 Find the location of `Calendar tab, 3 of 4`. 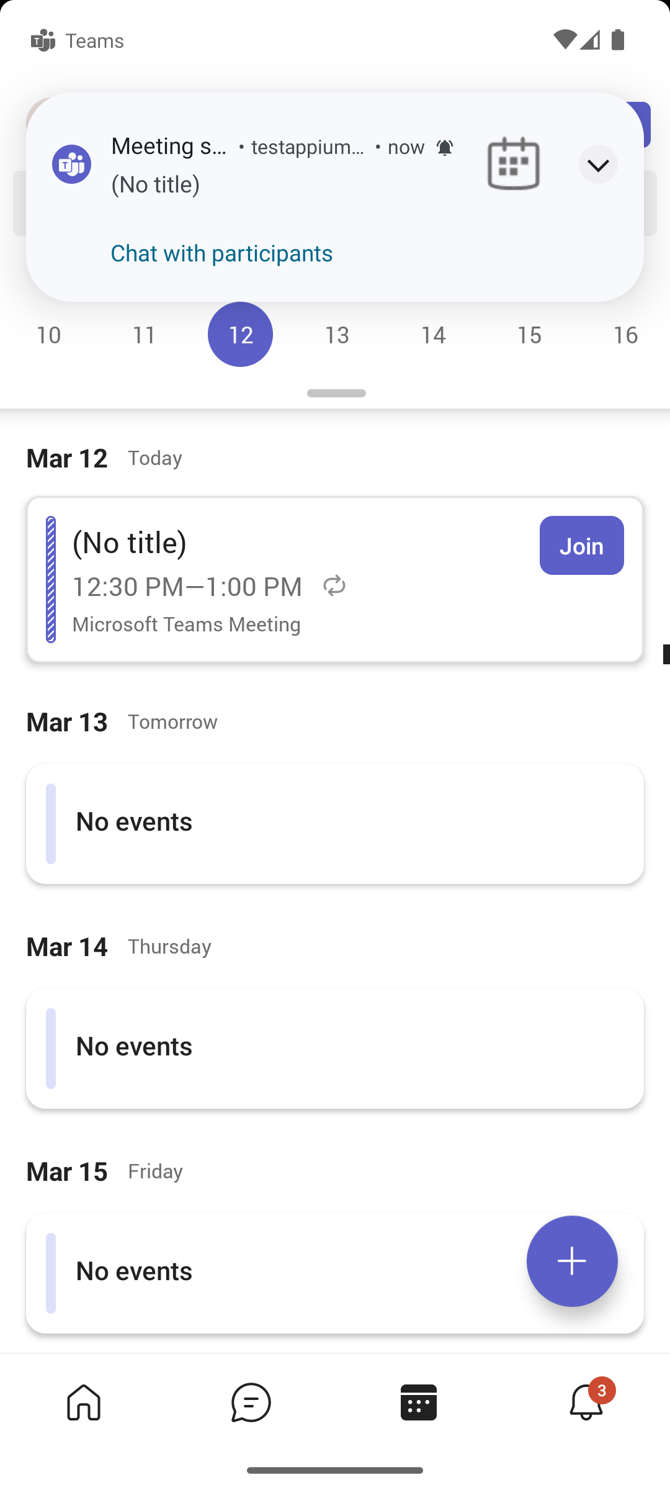

Calendar tab, 3 of 4 is located at coordinates (418, 1402).